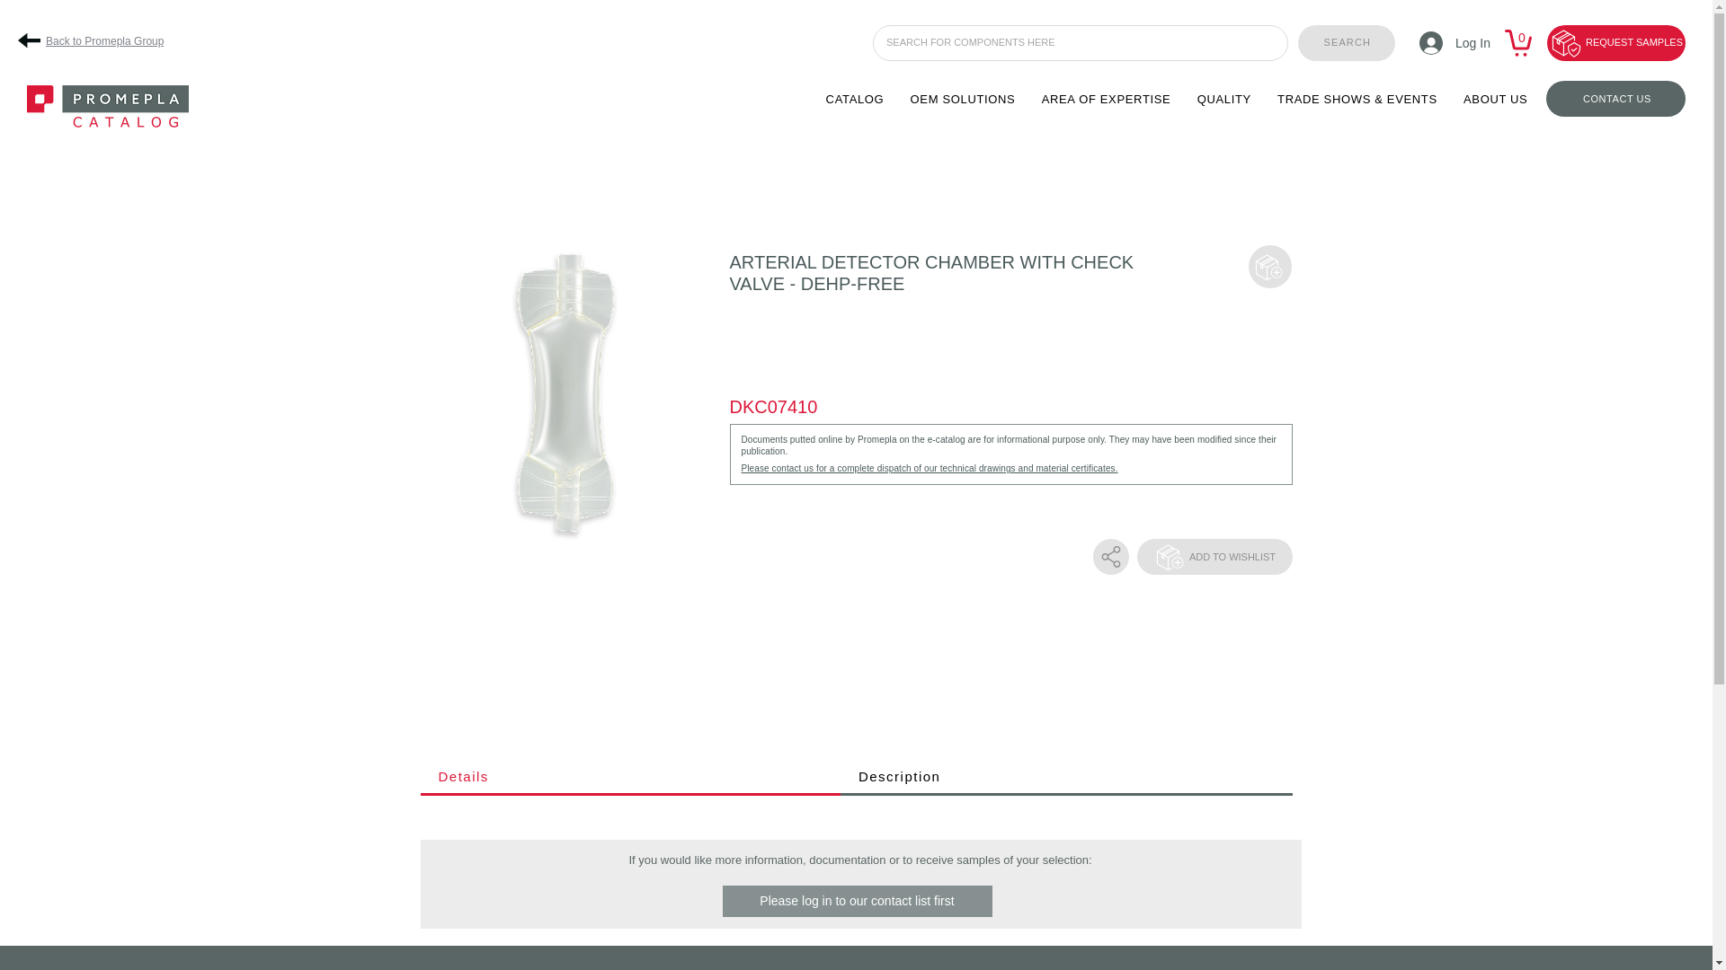  I want to click on CONTACT US, so click(1616, 98).